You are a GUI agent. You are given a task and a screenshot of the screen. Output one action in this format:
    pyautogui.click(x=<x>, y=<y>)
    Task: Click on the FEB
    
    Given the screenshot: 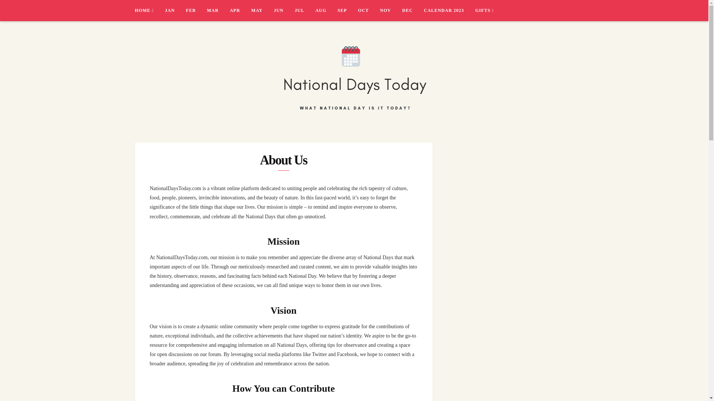 What is the action you would take?
    pyautogui.click(x=196, y=10)
    